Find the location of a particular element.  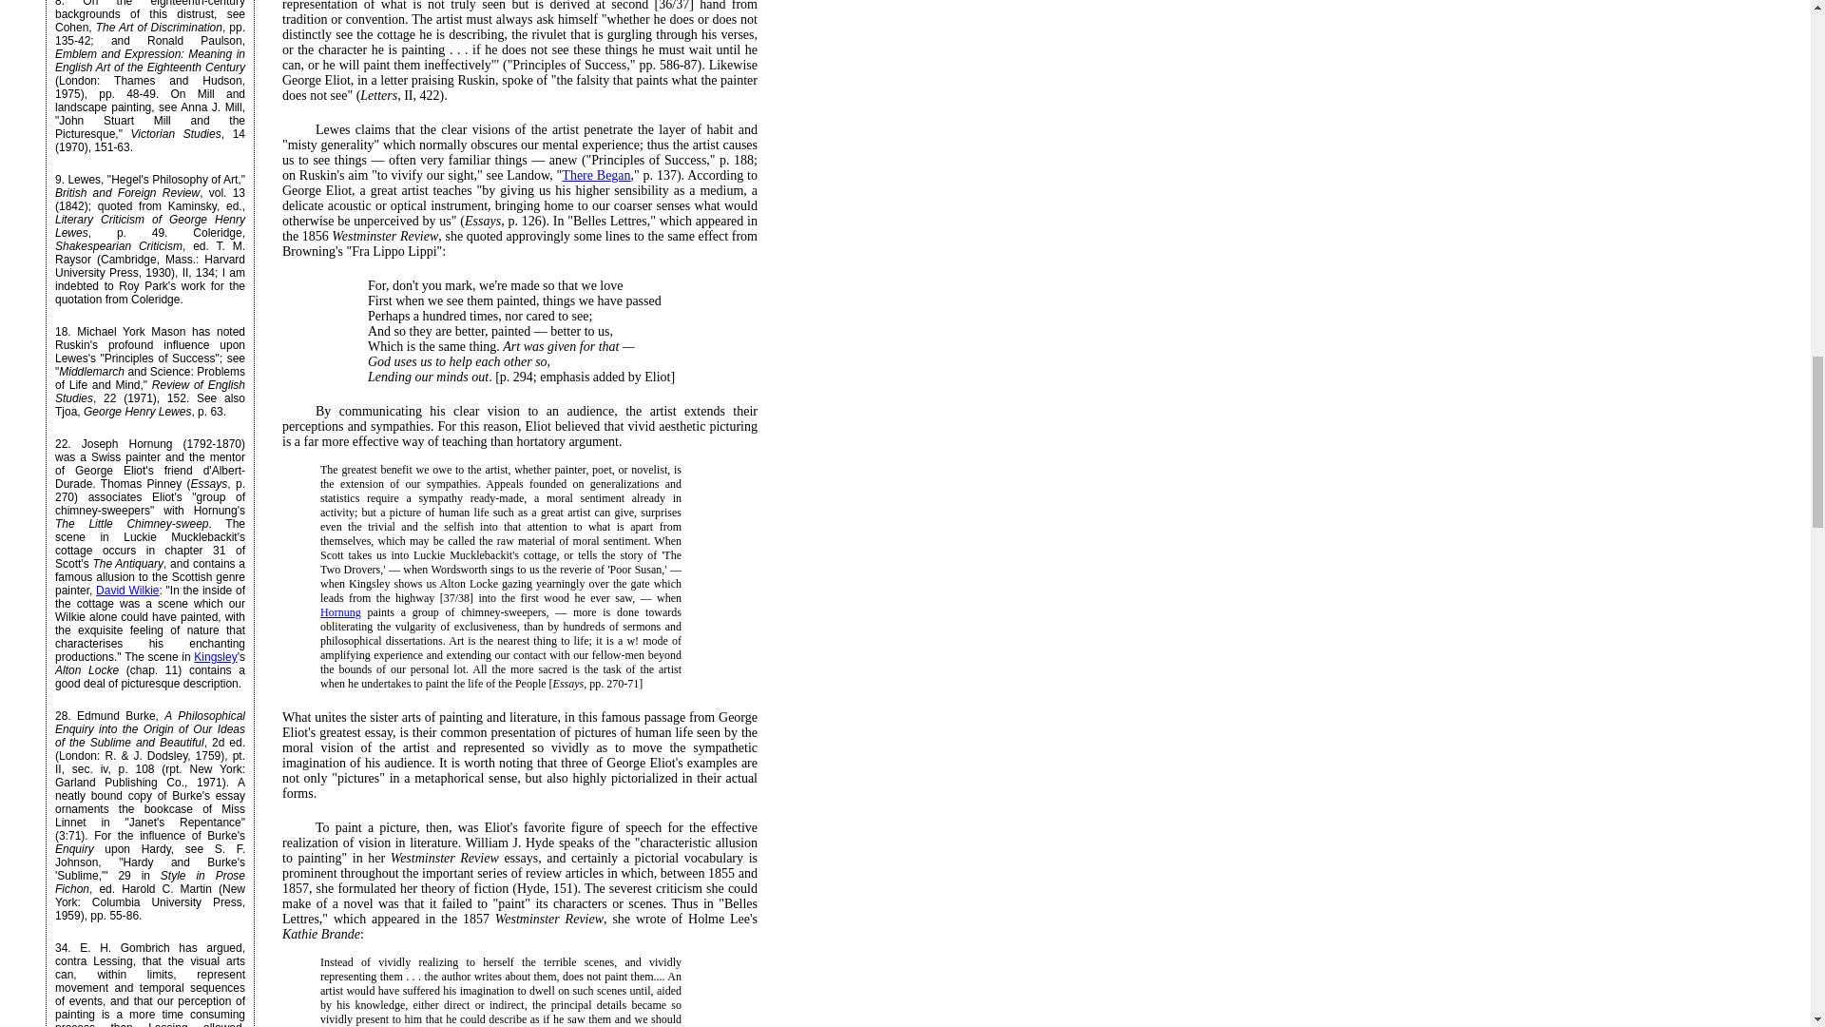

18 is located at coordinates (61, 332).